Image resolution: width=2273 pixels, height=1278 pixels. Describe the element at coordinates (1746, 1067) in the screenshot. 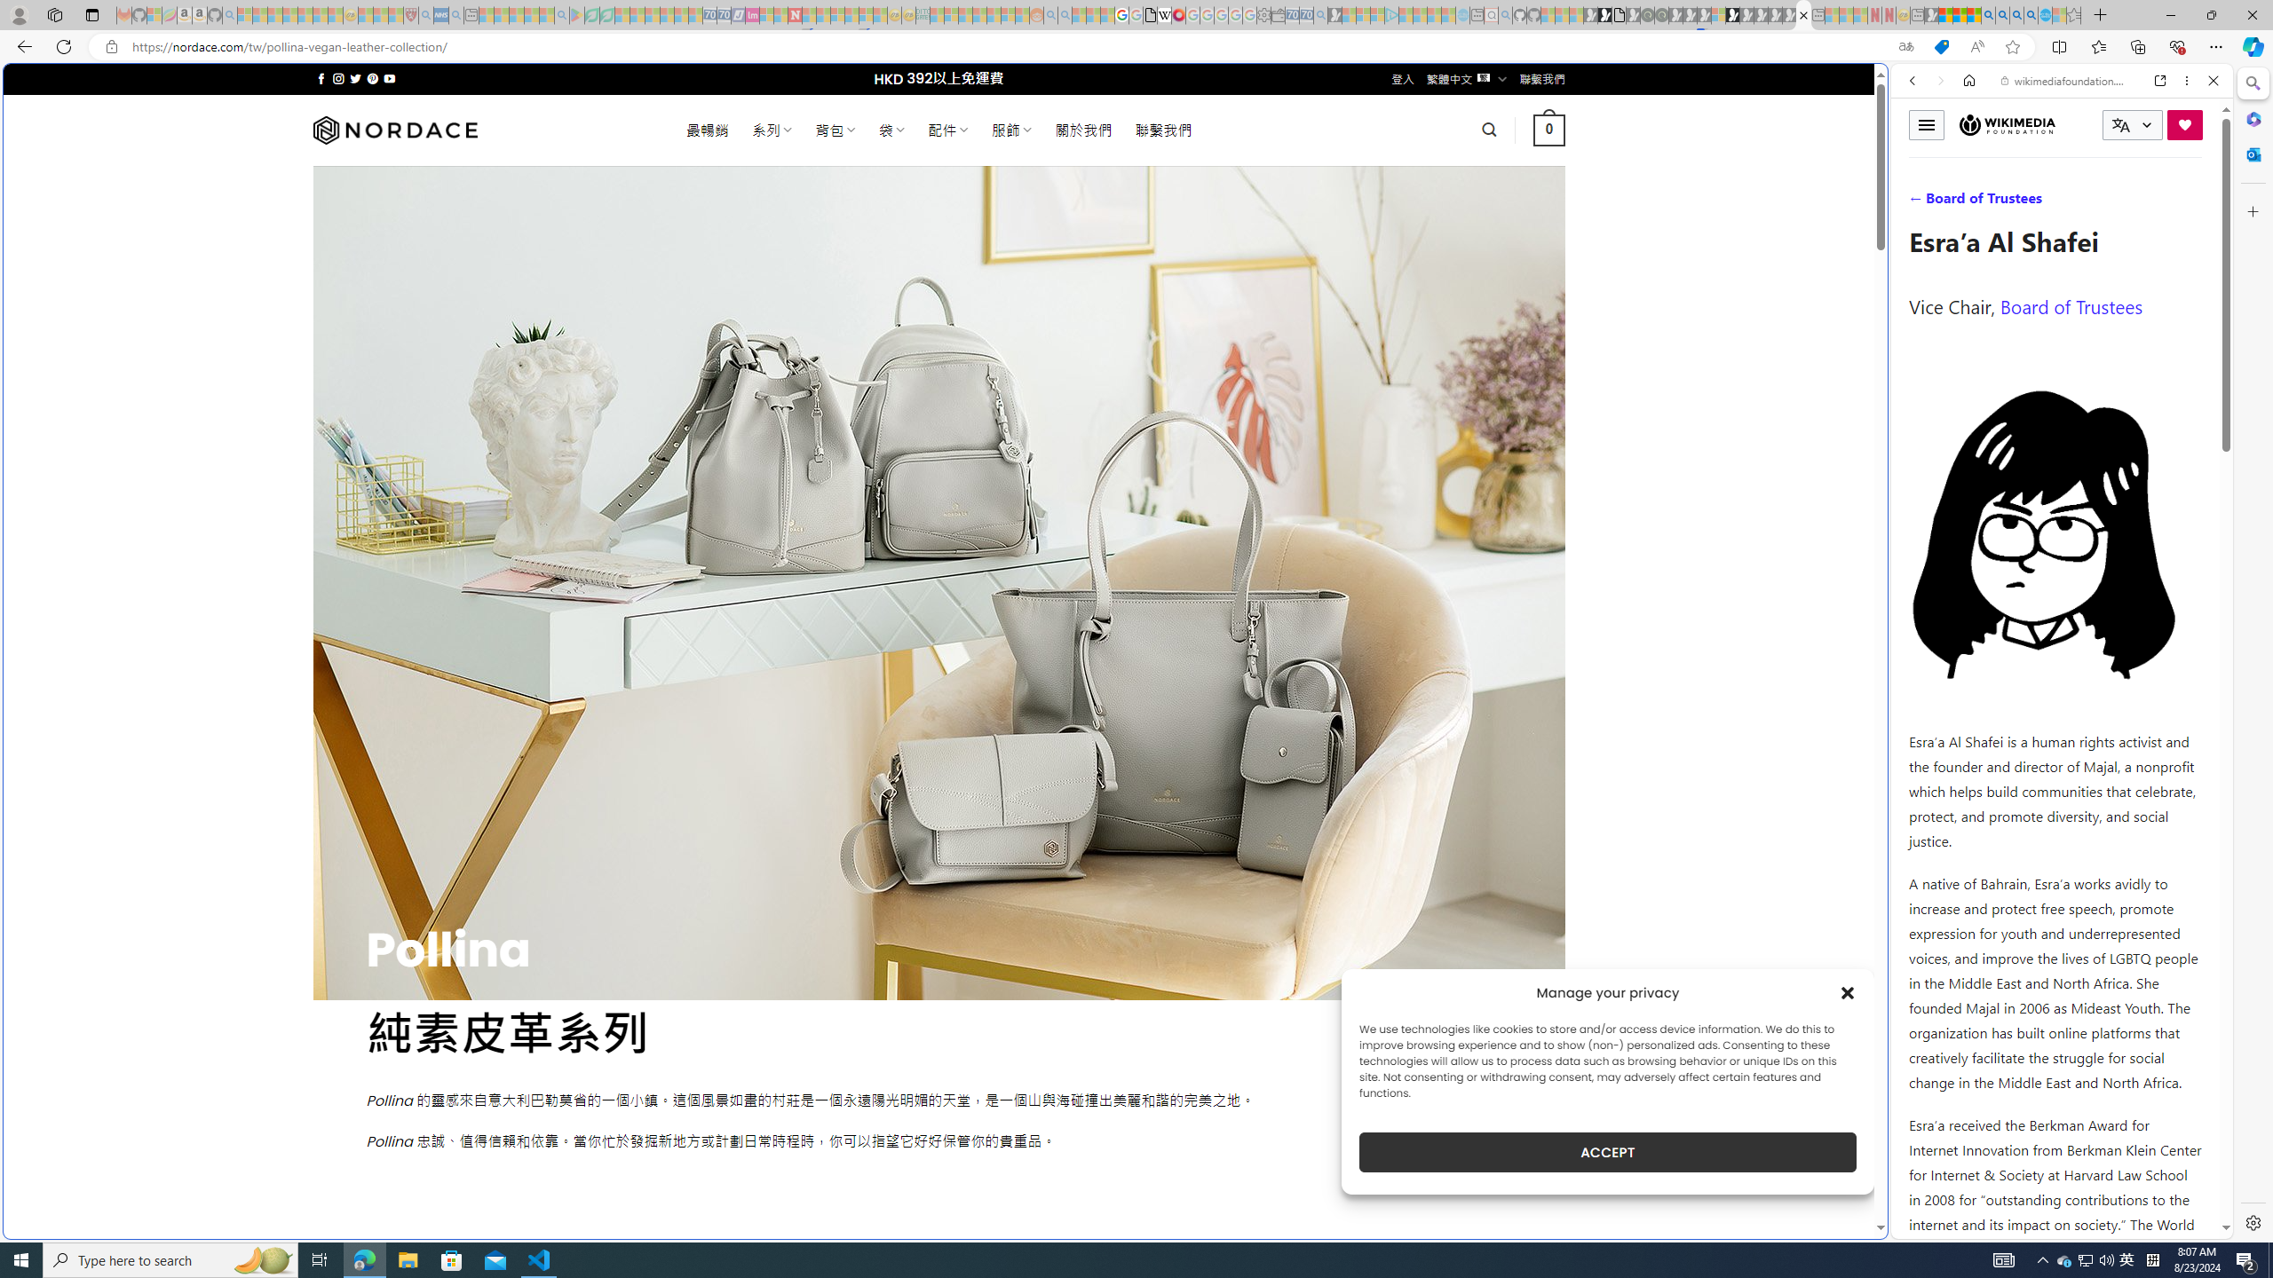

I see `google_privacy_policy_zh-CN.pdf` at that location.